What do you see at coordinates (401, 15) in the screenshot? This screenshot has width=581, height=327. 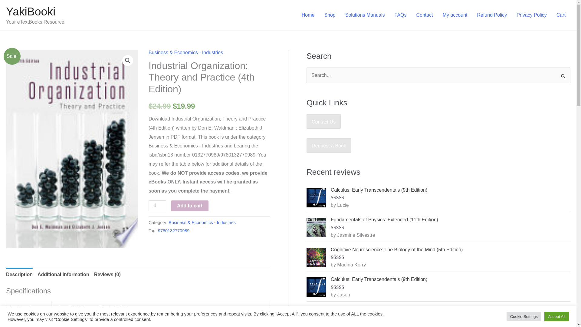 I see `FAQs` at bounding box center [401, 15].